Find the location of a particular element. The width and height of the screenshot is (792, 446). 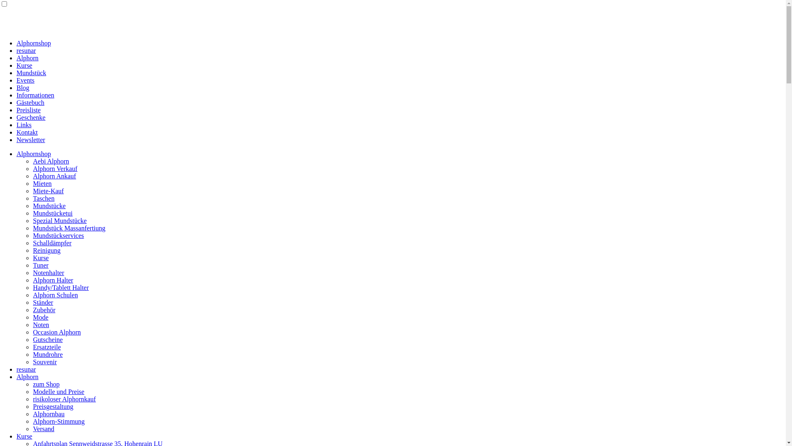

Kontakt is located at coordinates (27, 132).